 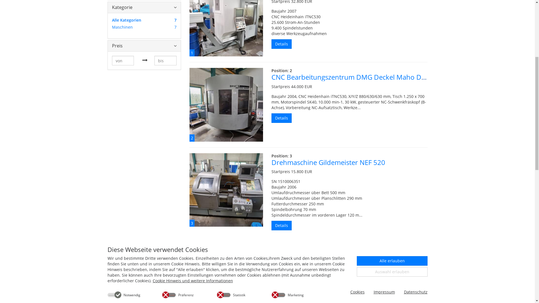 I want to click on Details, so click(x=282, y=186).